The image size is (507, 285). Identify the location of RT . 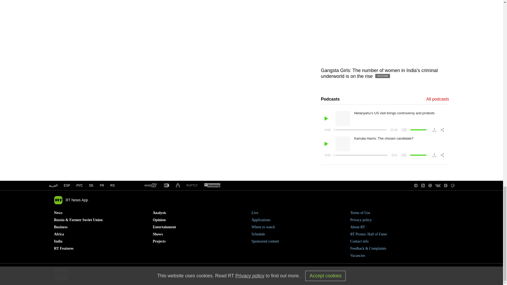
(192, 185).